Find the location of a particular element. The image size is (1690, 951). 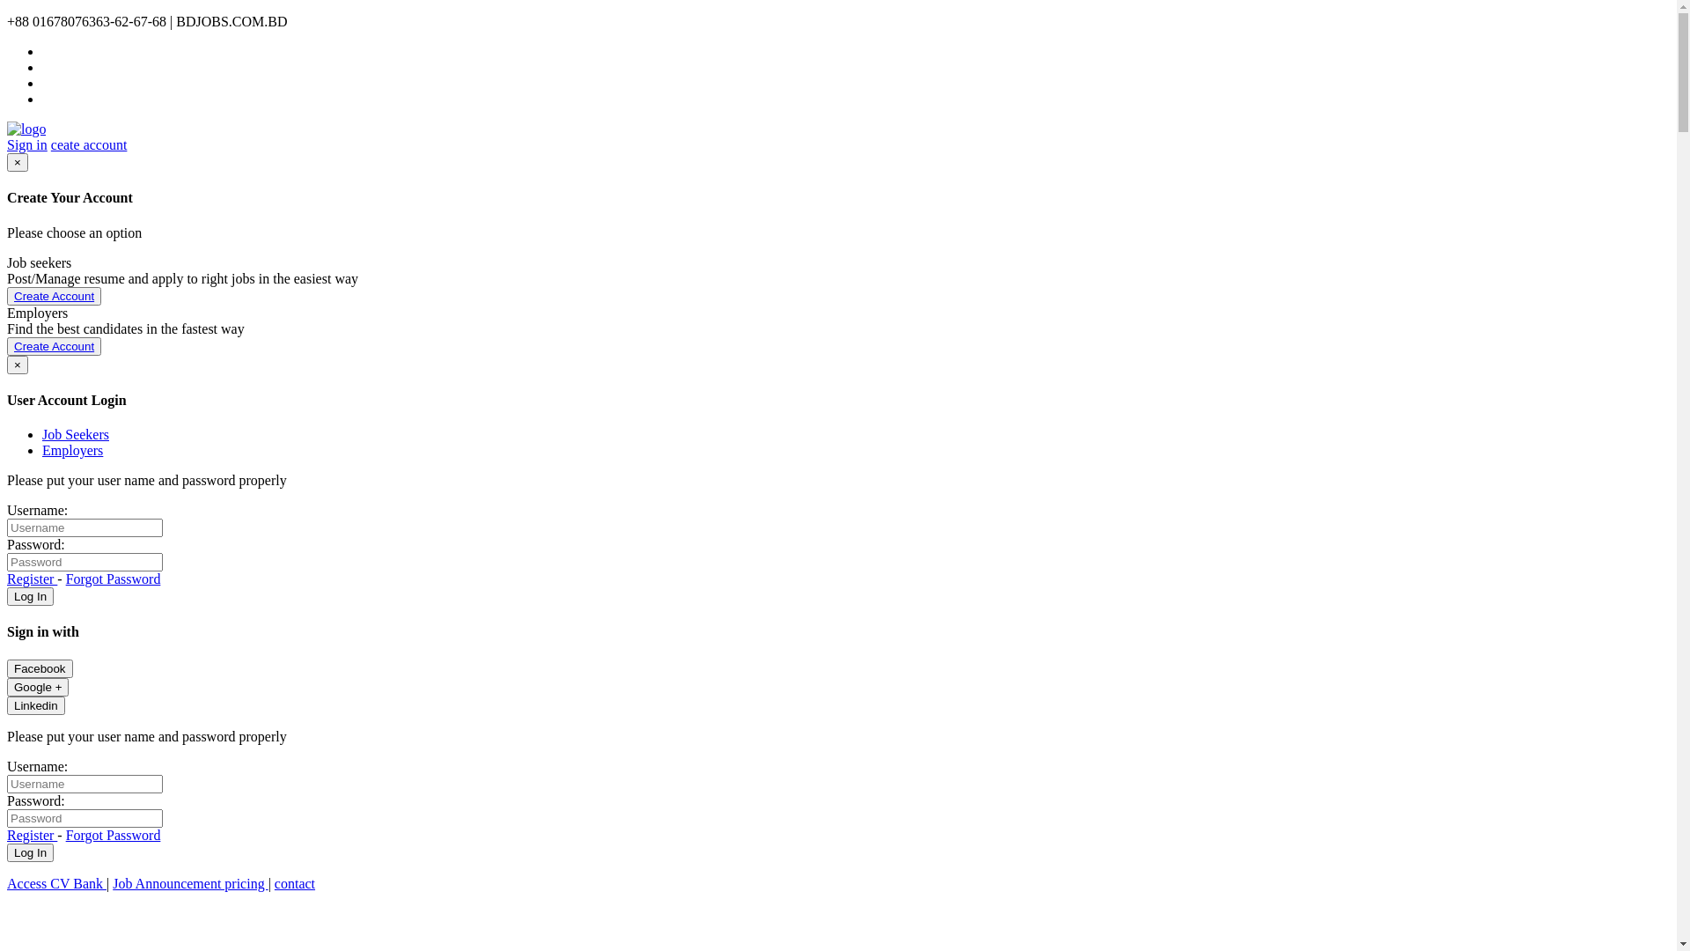

Job Seekers is located at coordinates (76, 435).